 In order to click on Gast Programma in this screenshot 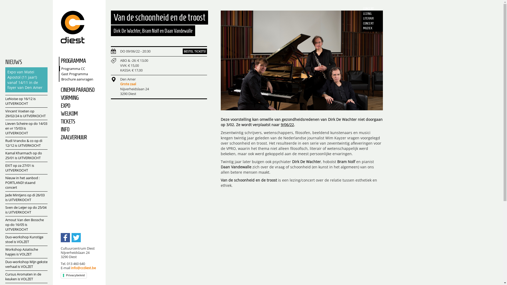, I will do `click(81, 74)`.